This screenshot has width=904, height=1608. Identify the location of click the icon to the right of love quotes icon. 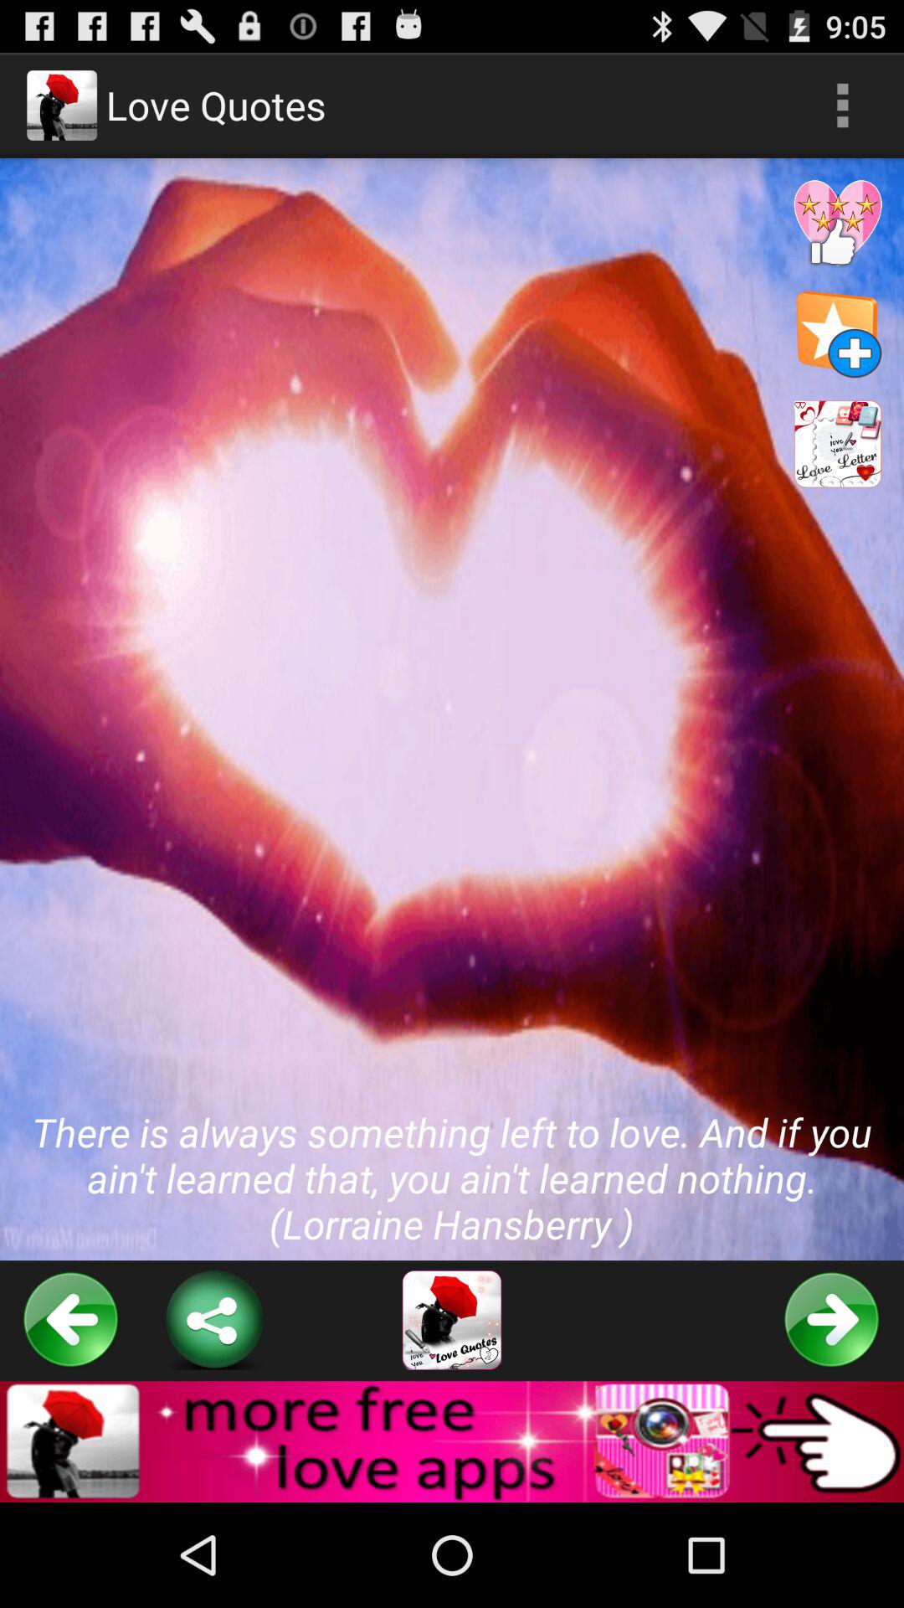
(842, 106).